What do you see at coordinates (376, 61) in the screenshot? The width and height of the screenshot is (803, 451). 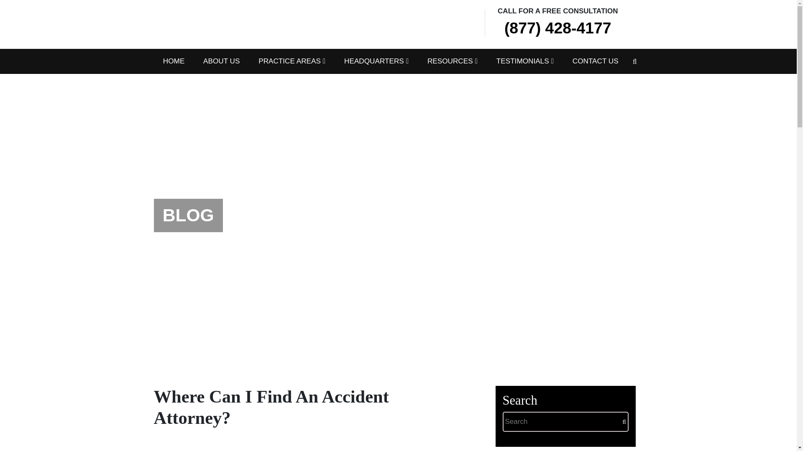 I see `HEADQUARTERS` at bounding box center [376, 61].